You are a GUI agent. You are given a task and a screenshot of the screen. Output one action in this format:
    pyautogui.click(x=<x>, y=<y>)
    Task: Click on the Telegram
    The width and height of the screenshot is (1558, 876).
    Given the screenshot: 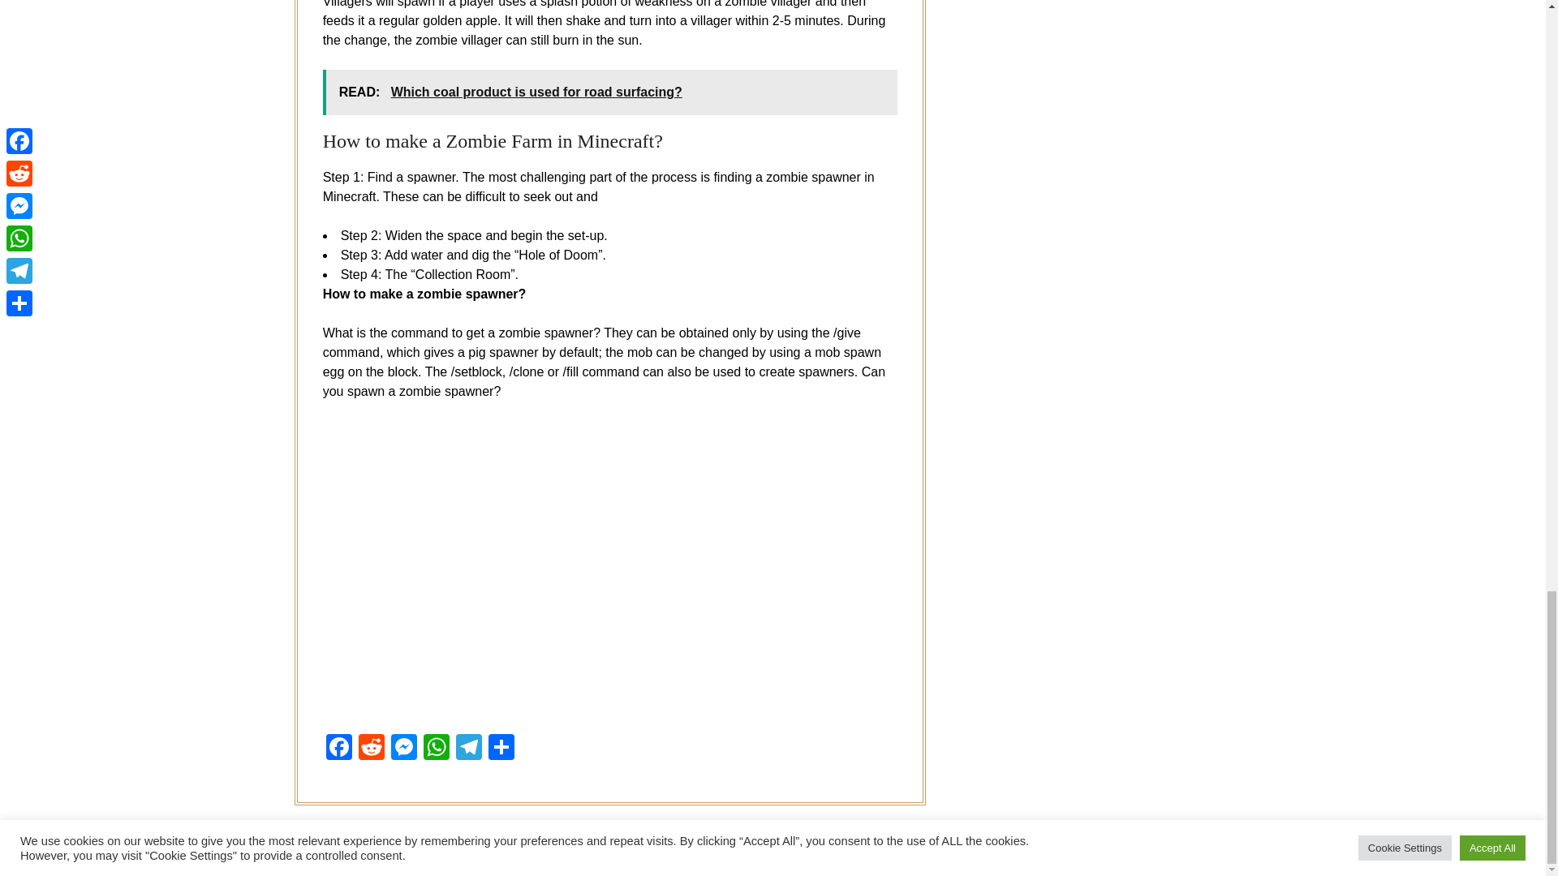 What is the action you would take?
    pyautogui.click(x=469, y=749)
    